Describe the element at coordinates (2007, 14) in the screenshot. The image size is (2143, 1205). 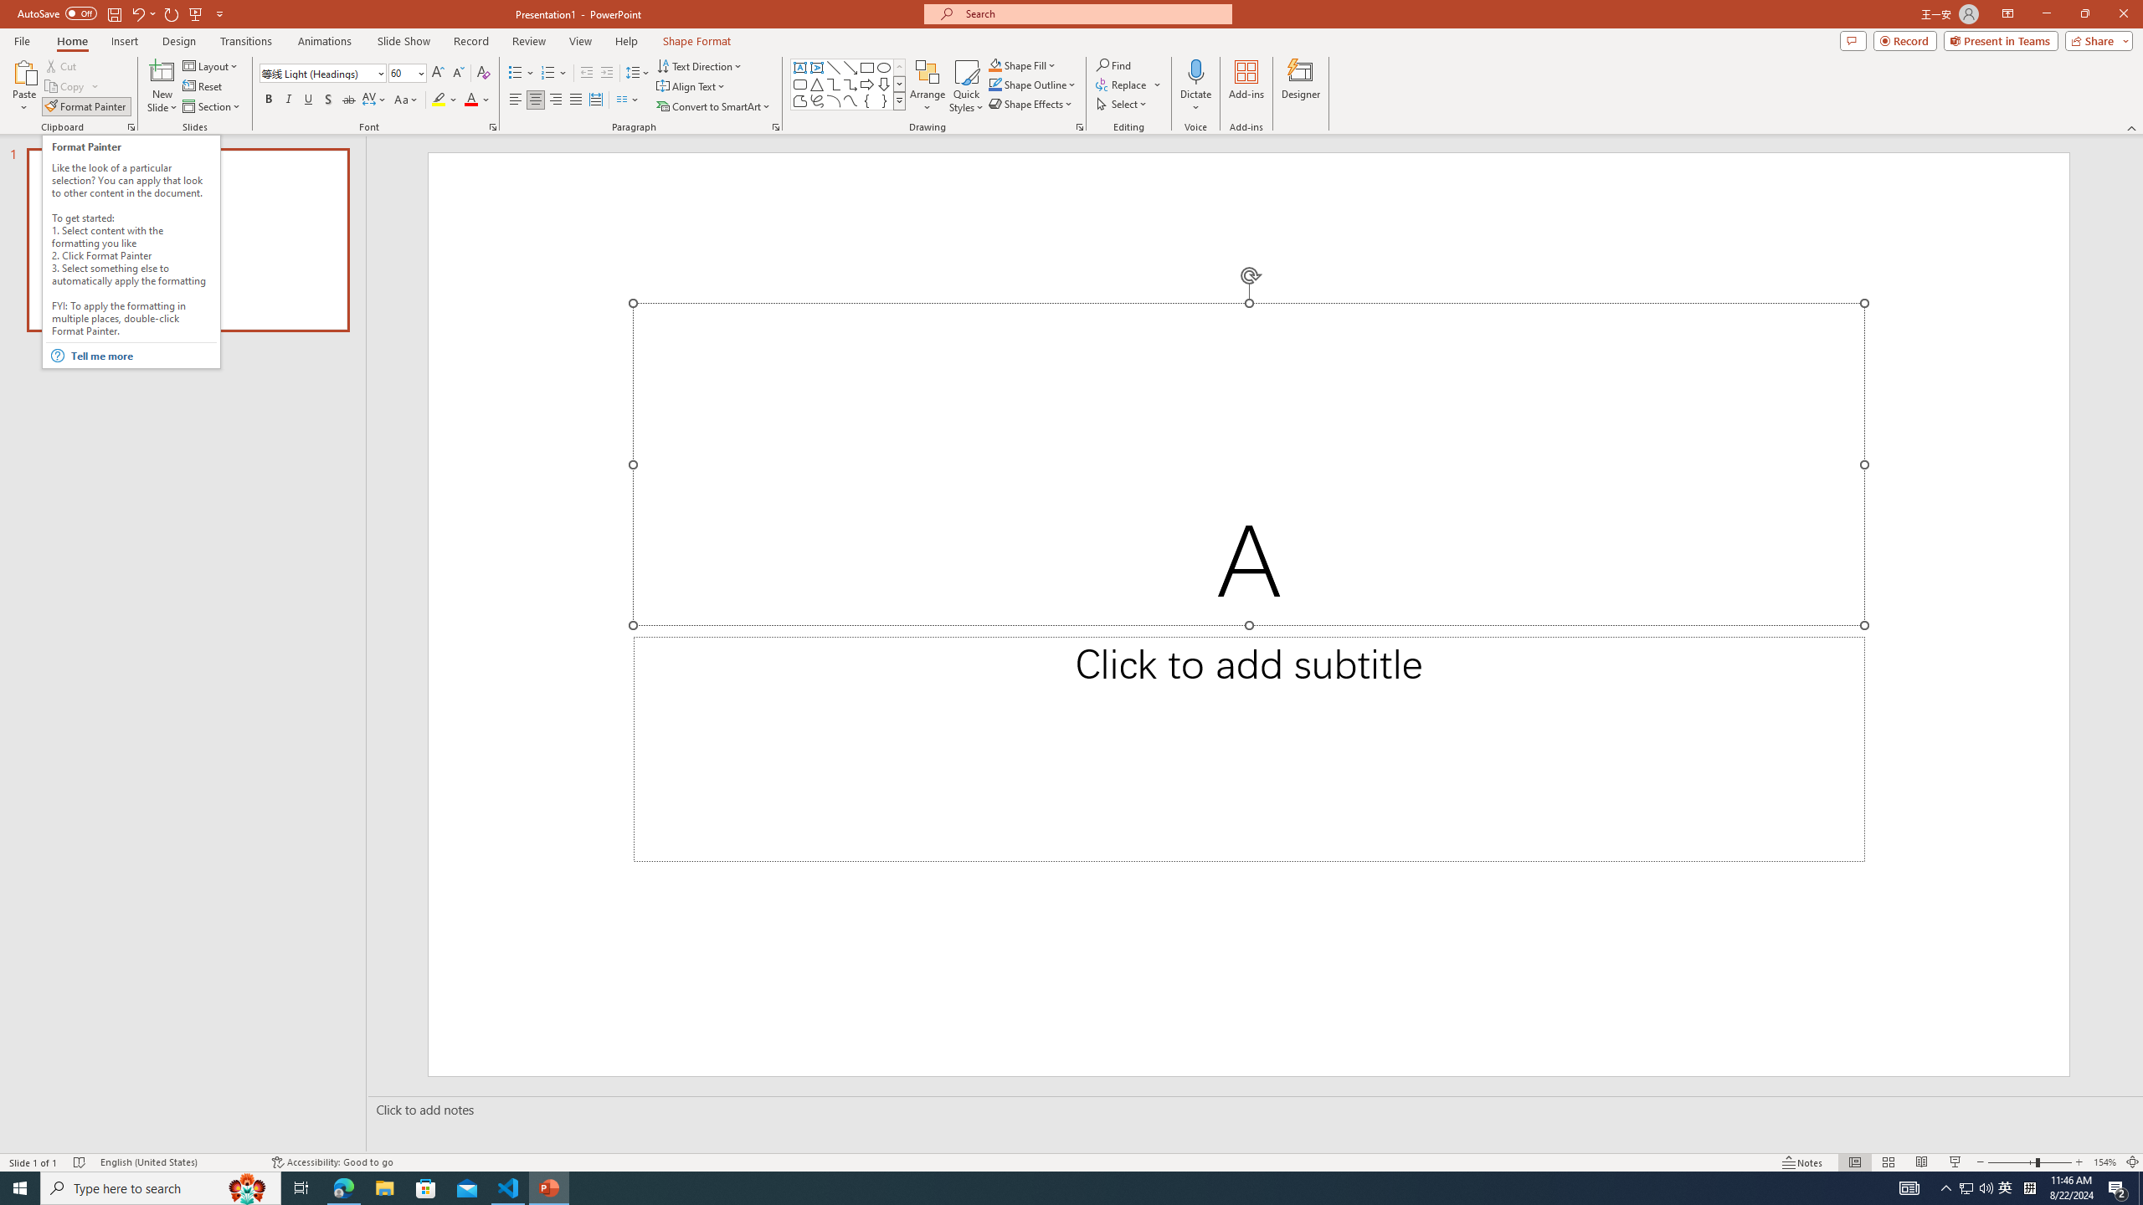
I see `Ribbon Display Options` at that location.